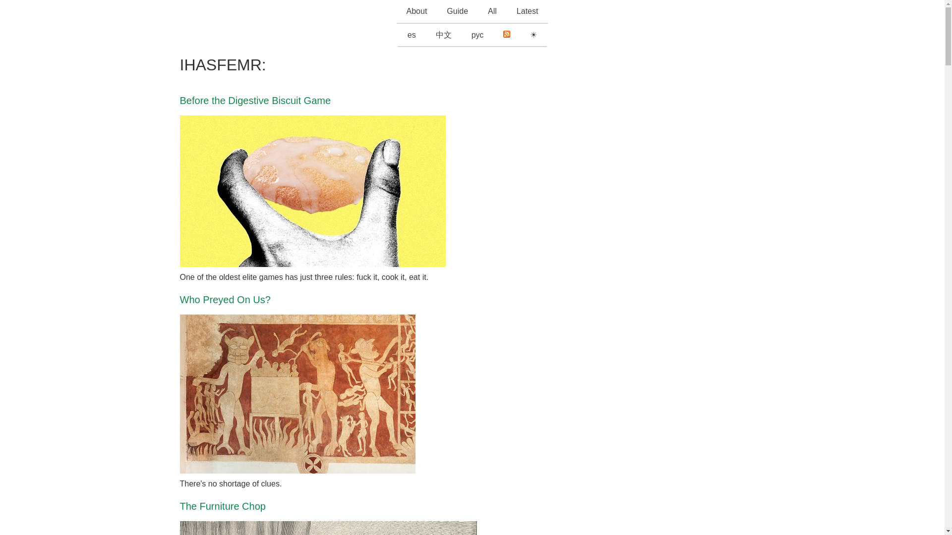 Image resolution: width=952 pixels, height=535 pixels. What do you see at coordinates (492, 12) in the screenshot?
I see `All` at bounding box center [492, 12].